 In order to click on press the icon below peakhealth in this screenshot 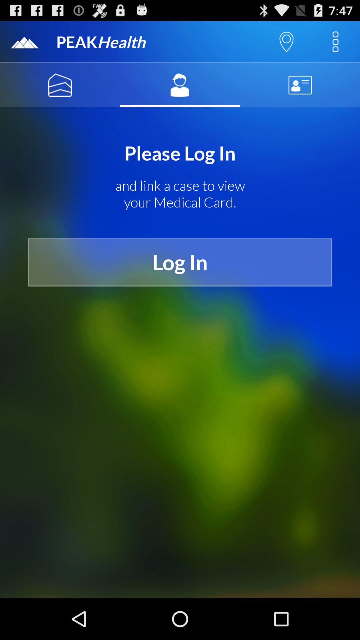, I will do `click(180, 85)`.